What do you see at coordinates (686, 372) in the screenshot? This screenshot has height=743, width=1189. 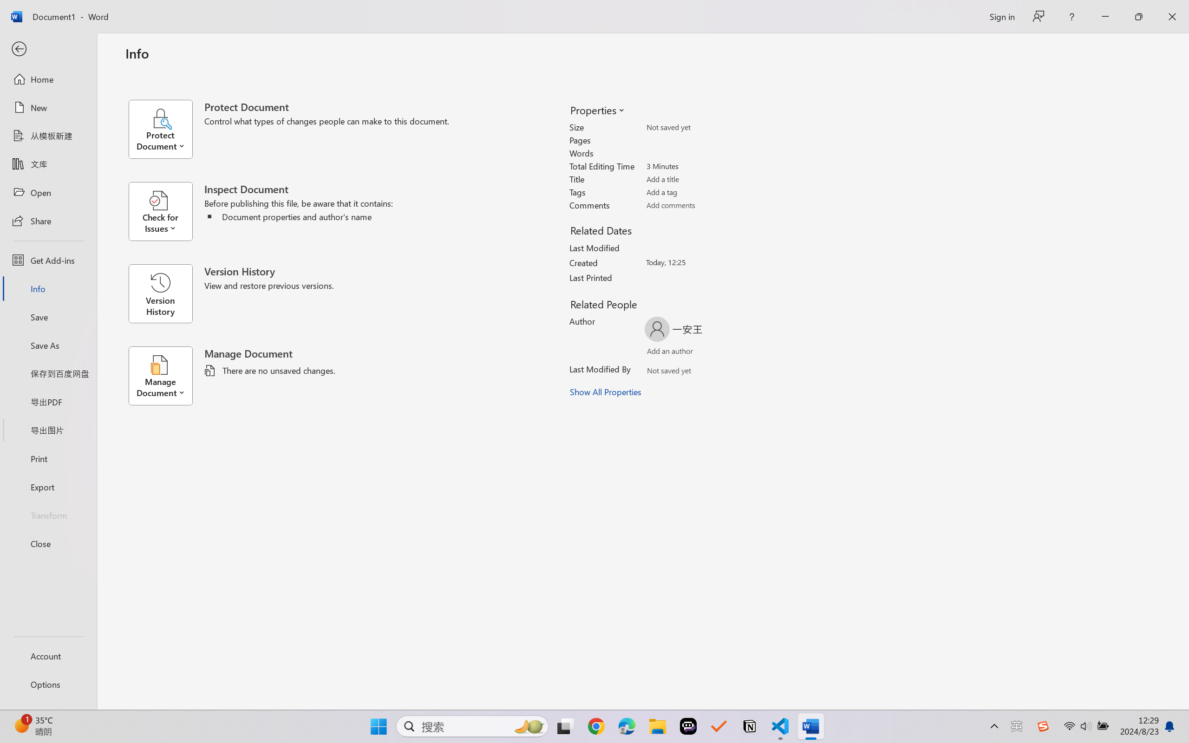 I see `Verify Names` at bounding box center [686, 372].